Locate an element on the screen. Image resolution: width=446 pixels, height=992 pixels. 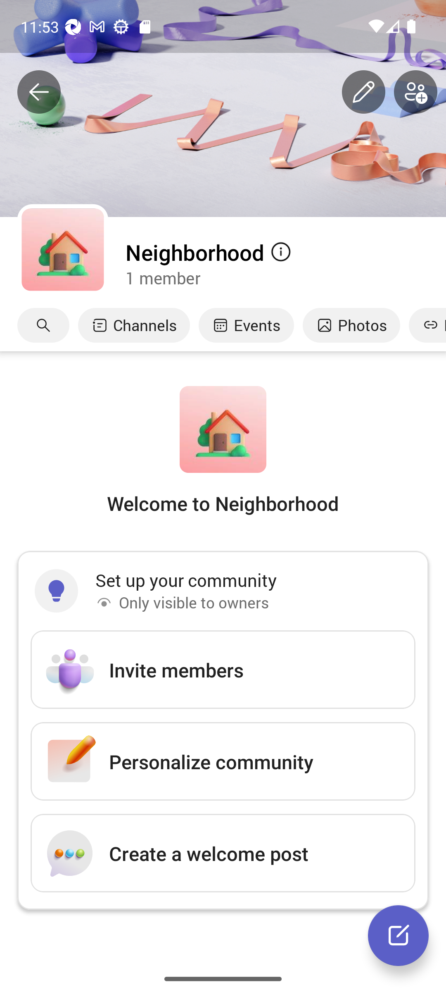
Create a welcome post is located at coordinates (223, 853).